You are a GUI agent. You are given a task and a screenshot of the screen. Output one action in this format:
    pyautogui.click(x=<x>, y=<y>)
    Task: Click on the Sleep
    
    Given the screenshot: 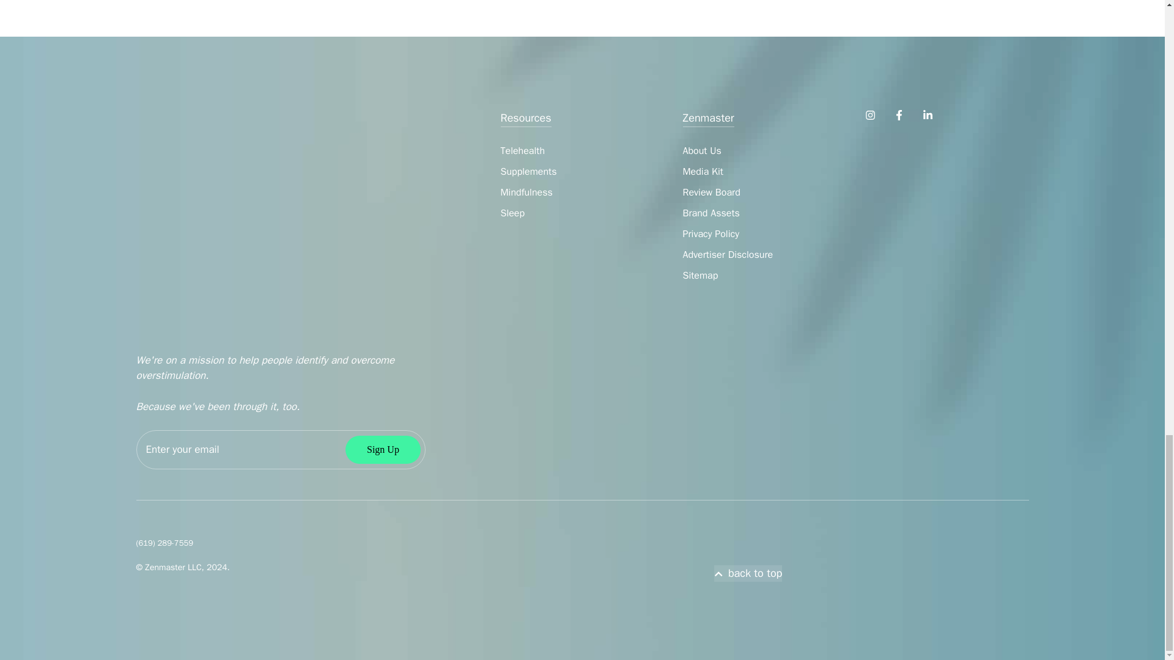 What is the action you would take?
    pyautogui.click(x=512, y=213)
    